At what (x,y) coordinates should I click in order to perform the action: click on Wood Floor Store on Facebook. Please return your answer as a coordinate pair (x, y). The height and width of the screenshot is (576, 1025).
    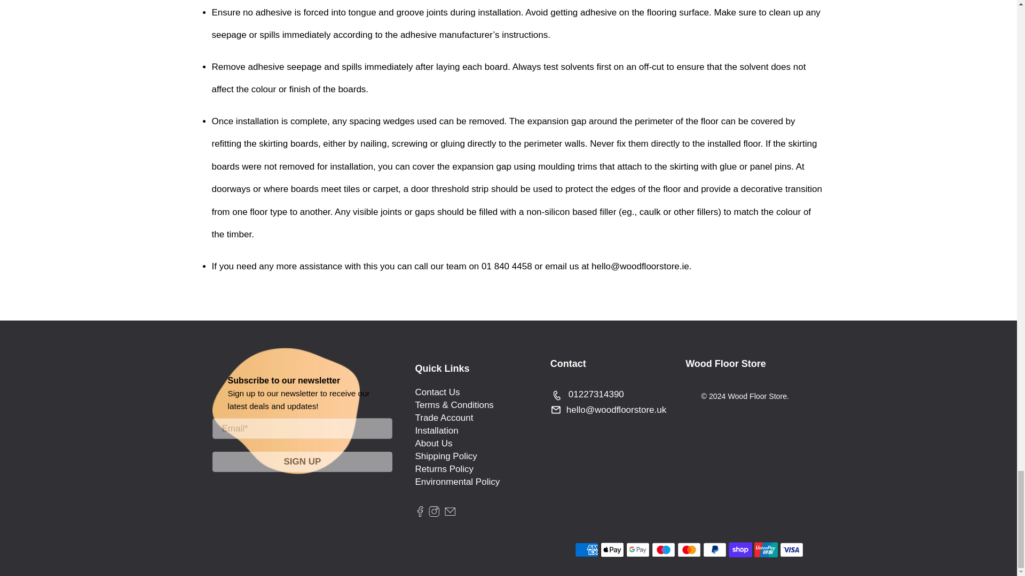
    Looking at the image, I should click on (420, 510).